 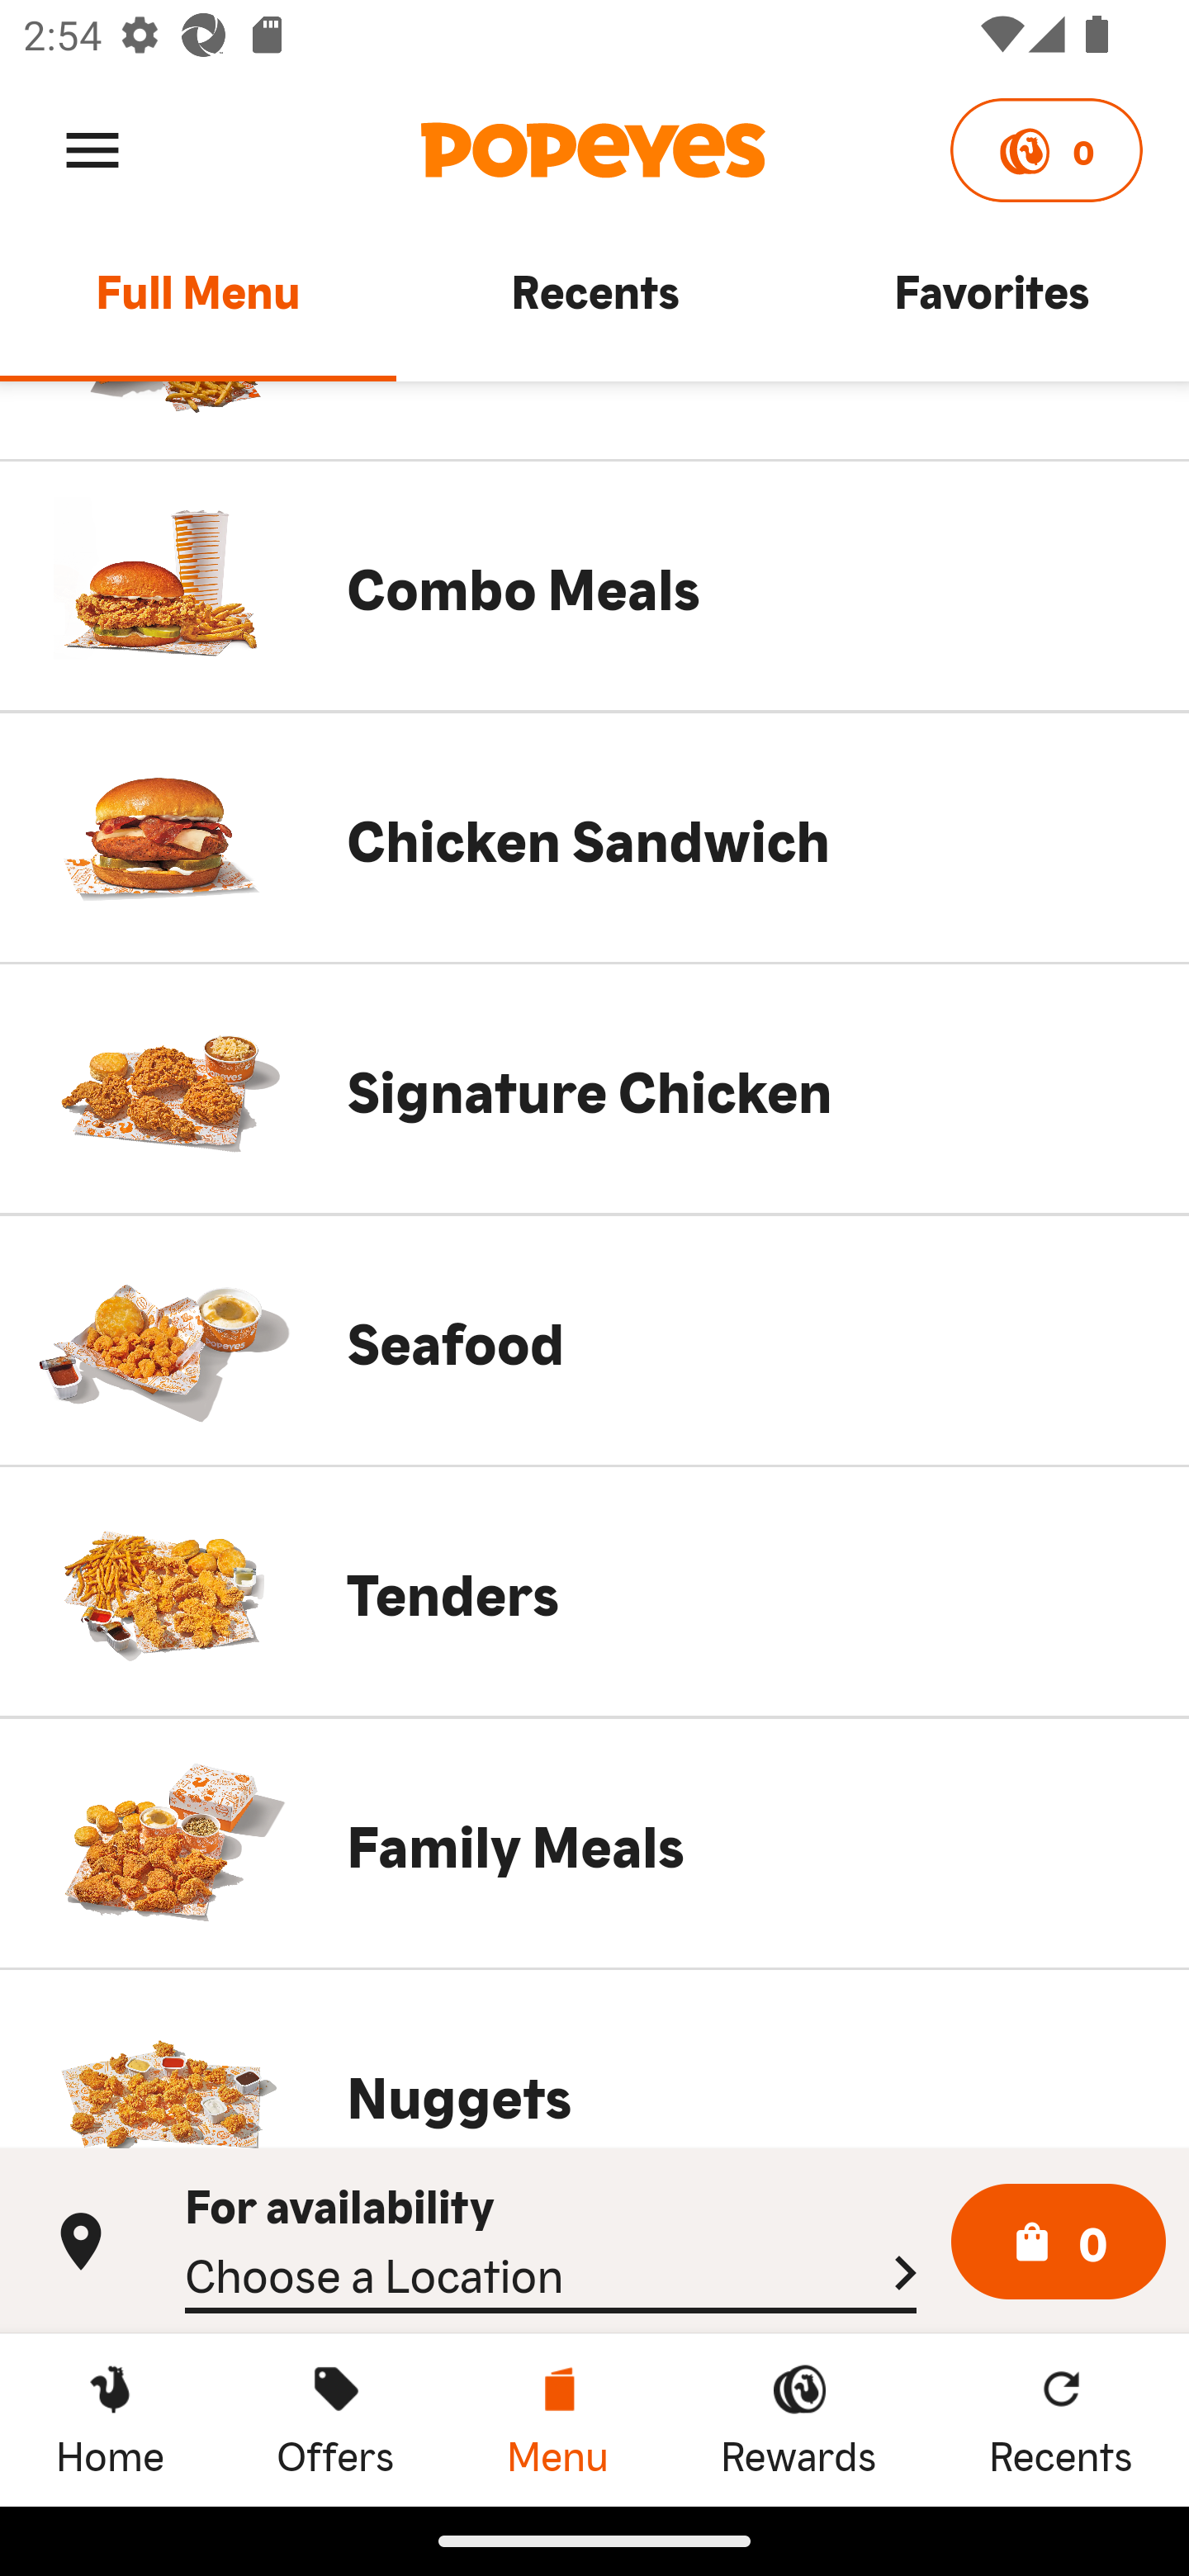 I want to click on 0 Cart total  0, so click(x=1059, y=2242).